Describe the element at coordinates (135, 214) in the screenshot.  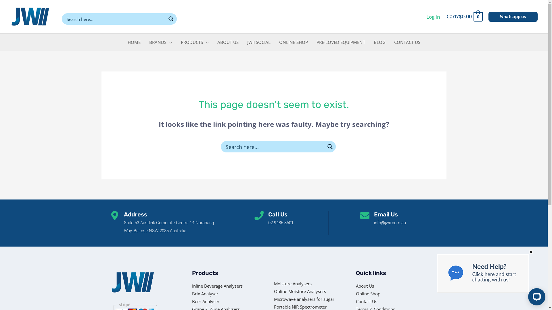
I see `Address` at that location.